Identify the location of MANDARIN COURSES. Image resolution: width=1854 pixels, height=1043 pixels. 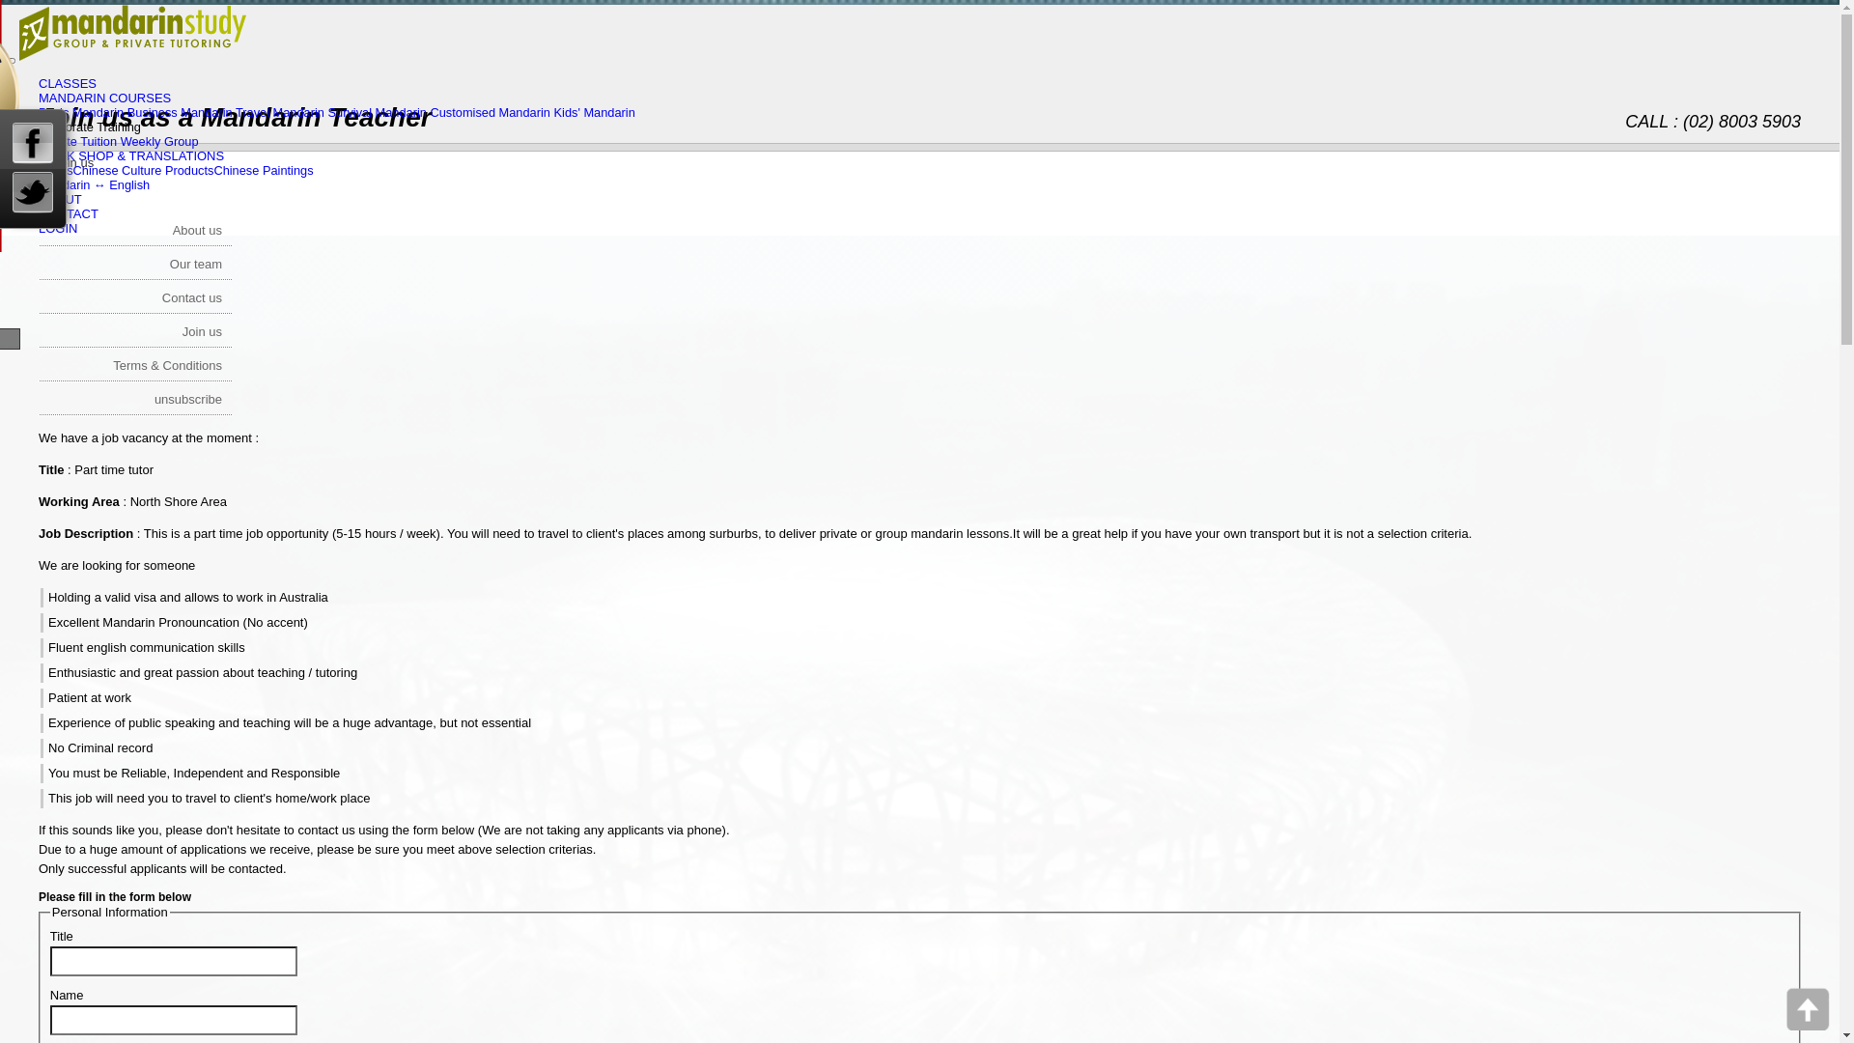
(104, 99).